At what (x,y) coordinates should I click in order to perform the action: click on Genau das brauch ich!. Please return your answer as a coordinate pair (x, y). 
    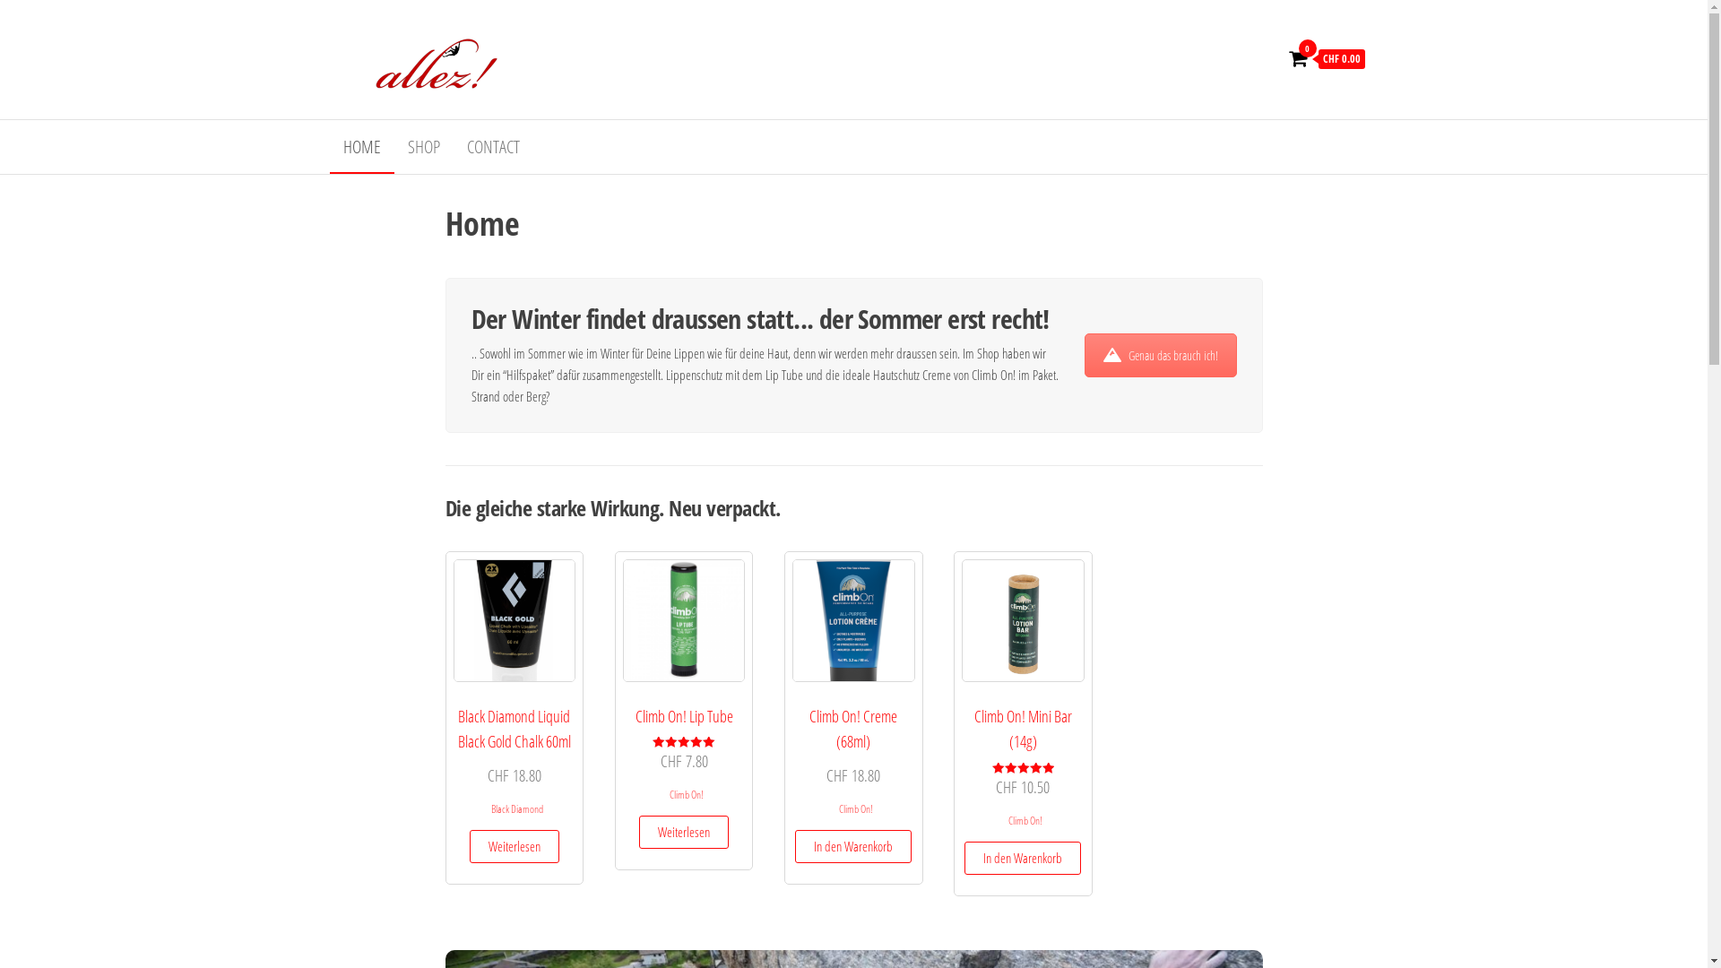
    Looking at the image, I should click on (1161, 355).